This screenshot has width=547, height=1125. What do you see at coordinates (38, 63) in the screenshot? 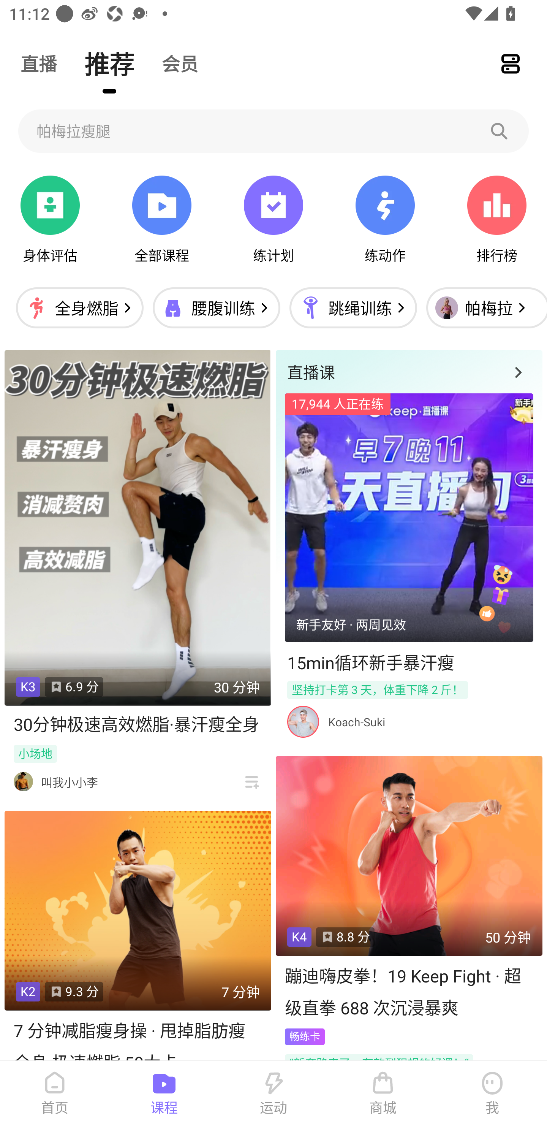
I see `直播` at bounding box center [38, 63].